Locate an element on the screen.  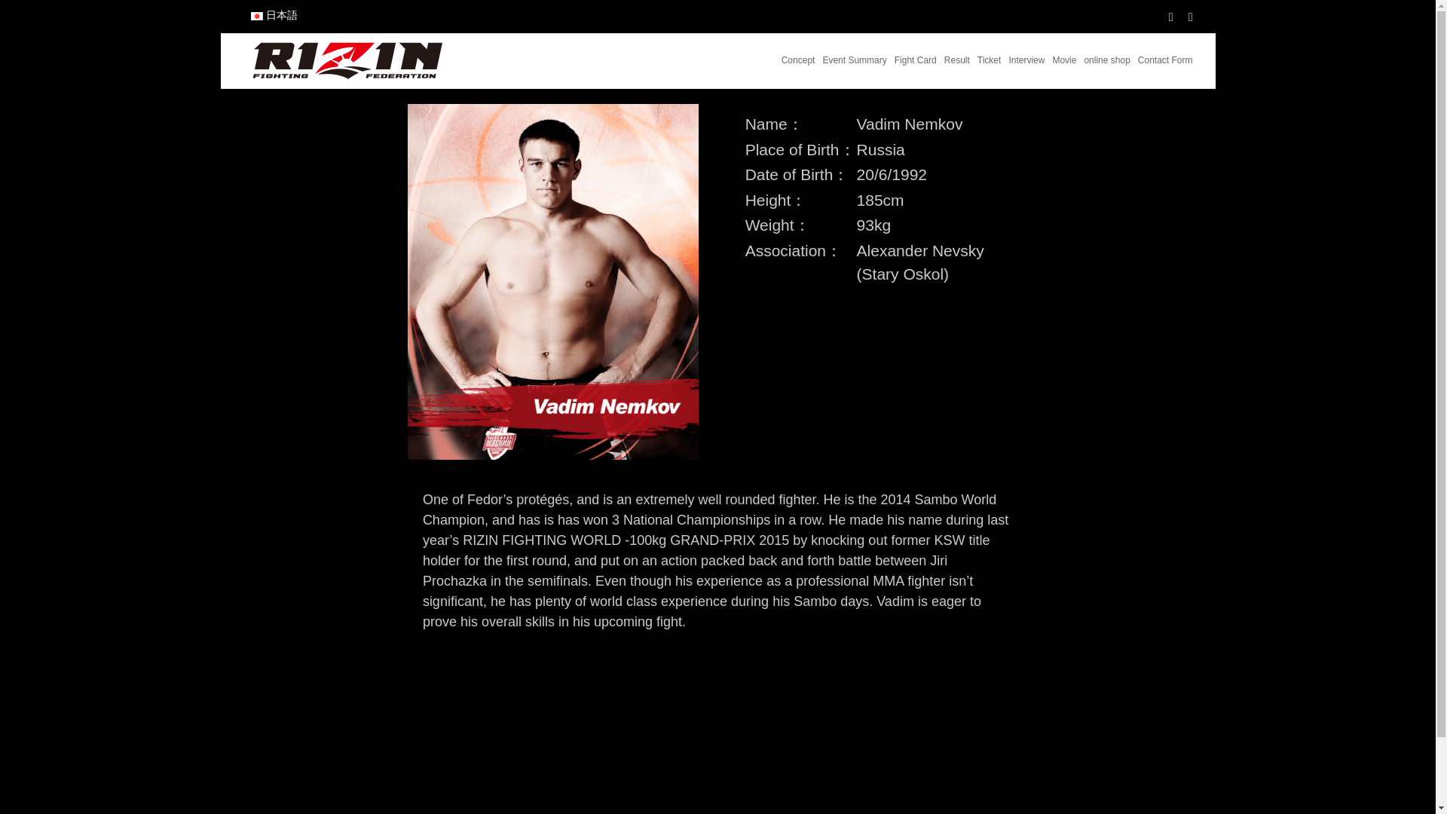
Event Summary is located at coordinates (853, 59).